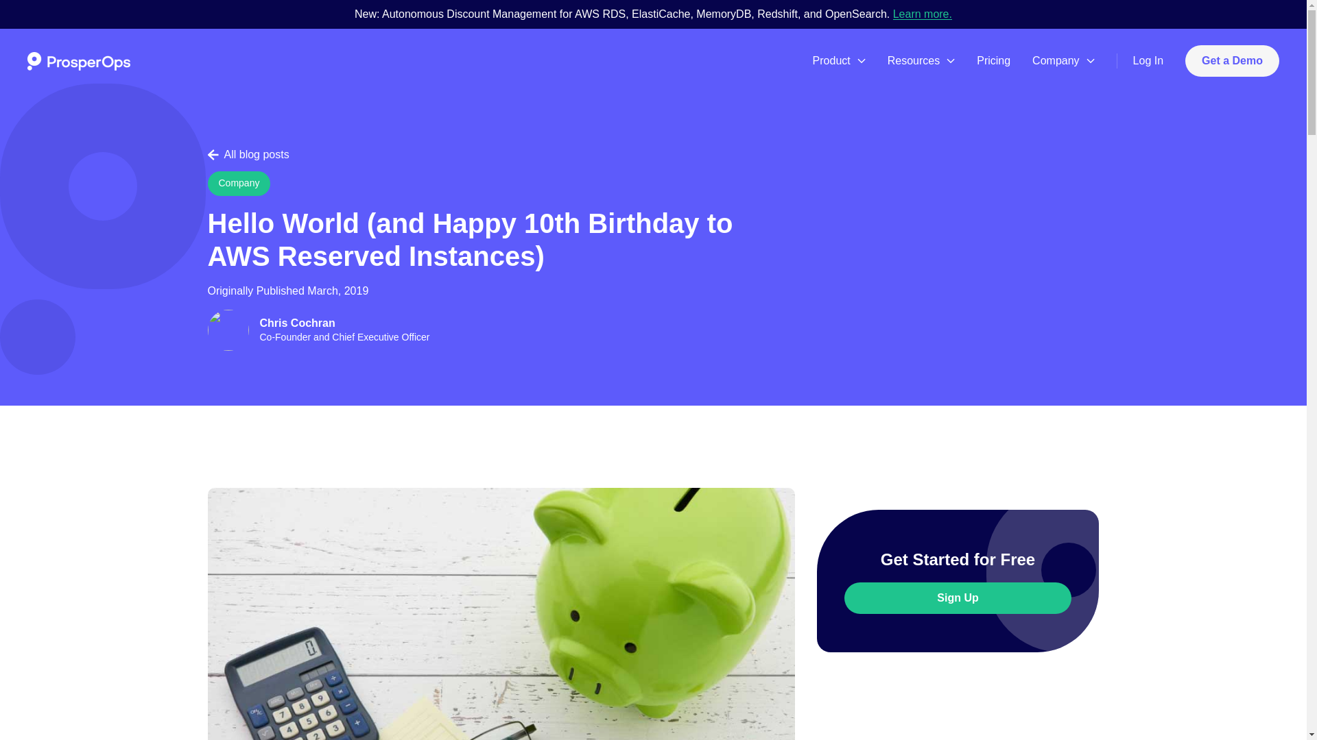  Describe the element at coordinates (921, 60) in the screenshot. I see `Resources` at that location.